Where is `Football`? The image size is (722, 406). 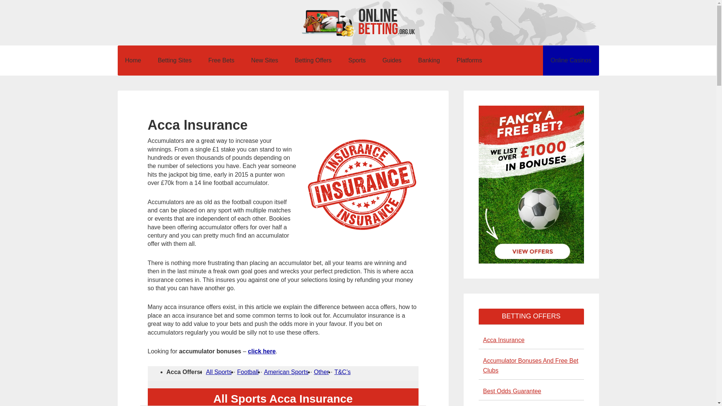
Football is located at coordinates (248, 371).